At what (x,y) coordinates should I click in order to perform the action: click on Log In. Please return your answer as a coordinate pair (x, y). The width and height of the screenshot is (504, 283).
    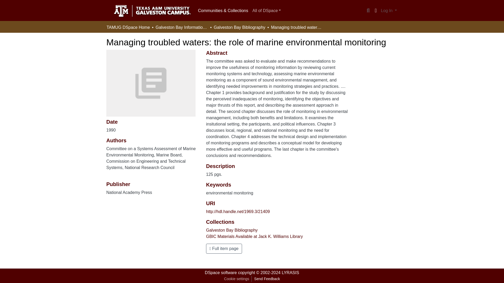
    Looking at the image, I should click on (388, 10).